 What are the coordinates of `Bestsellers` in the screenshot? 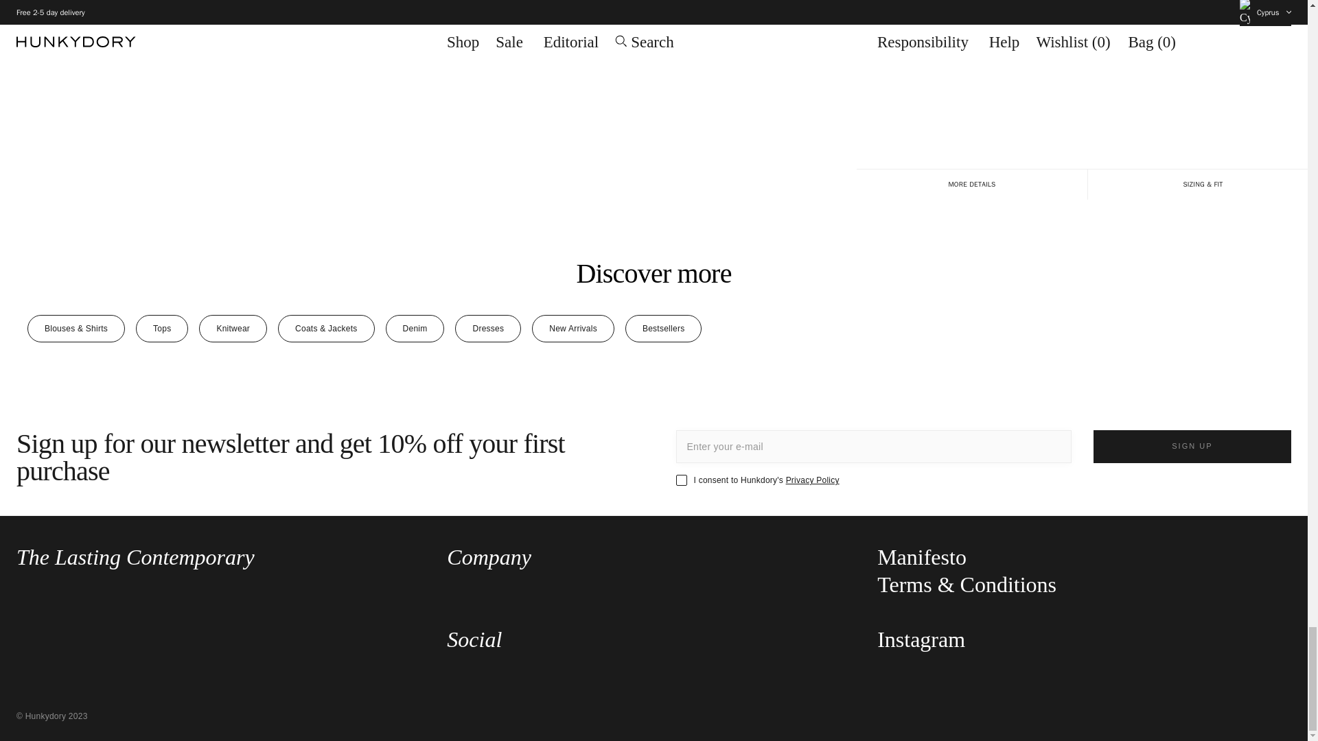 It's located at (663, 328).